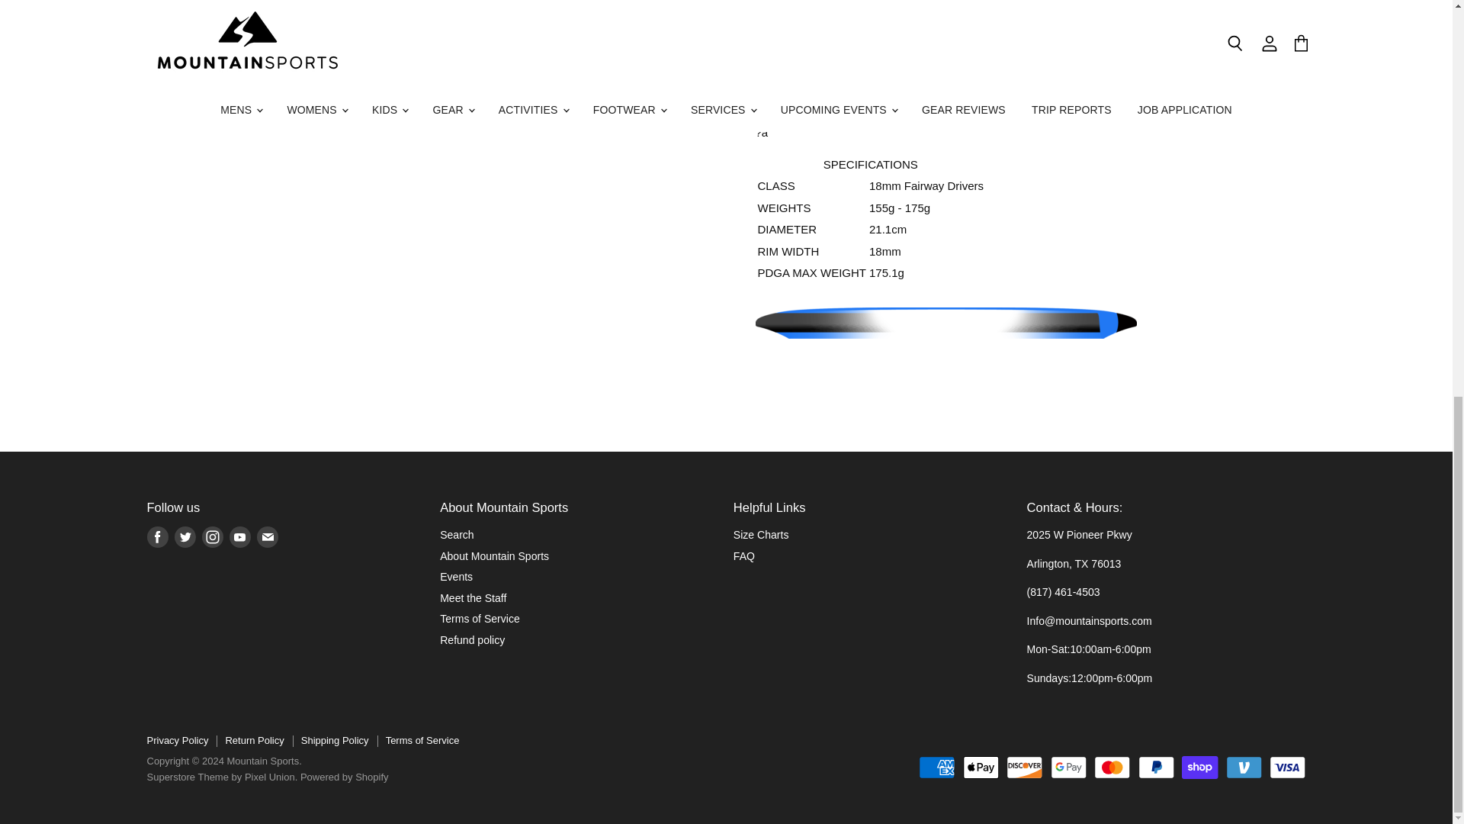  What do you see at coordinates (185, 537) in the screenshot?
I see `Twitter` at bounding box center [185, 537].